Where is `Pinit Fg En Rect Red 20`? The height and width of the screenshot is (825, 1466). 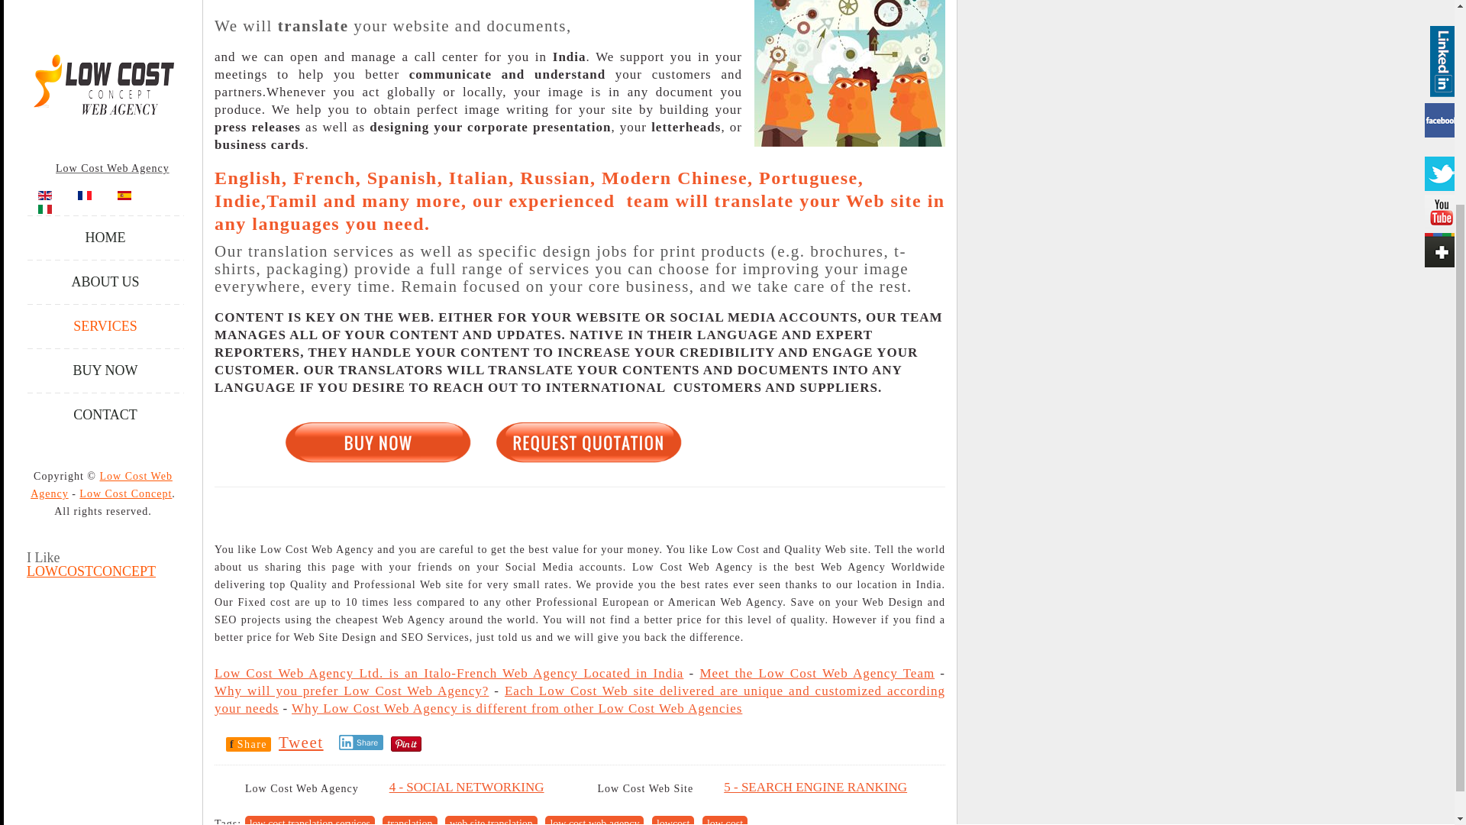 Pinit Fg En Rect Red 20 is located at coordinates (406, 744).